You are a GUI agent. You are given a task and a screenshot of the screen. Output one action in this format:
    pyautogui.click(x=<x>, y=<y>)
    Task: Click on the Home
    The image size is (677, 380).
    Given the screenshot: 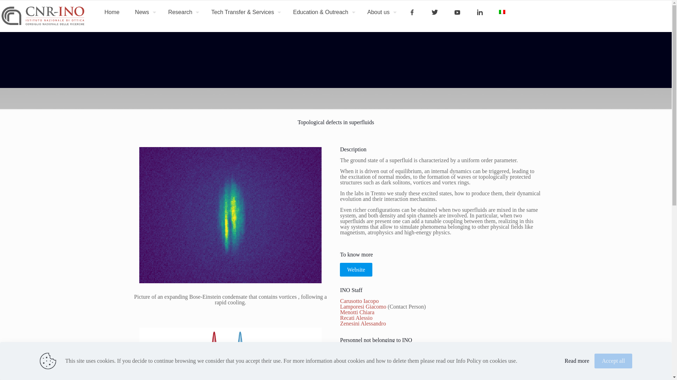 What is the action you would take?
    pyautogui.click(x=112, y=12)
    